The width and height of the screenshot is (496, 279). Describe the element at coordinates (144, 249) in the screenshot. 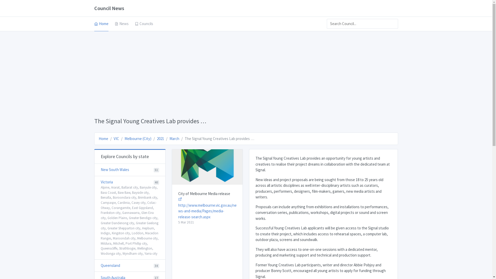

I see `Wellington` at that location.